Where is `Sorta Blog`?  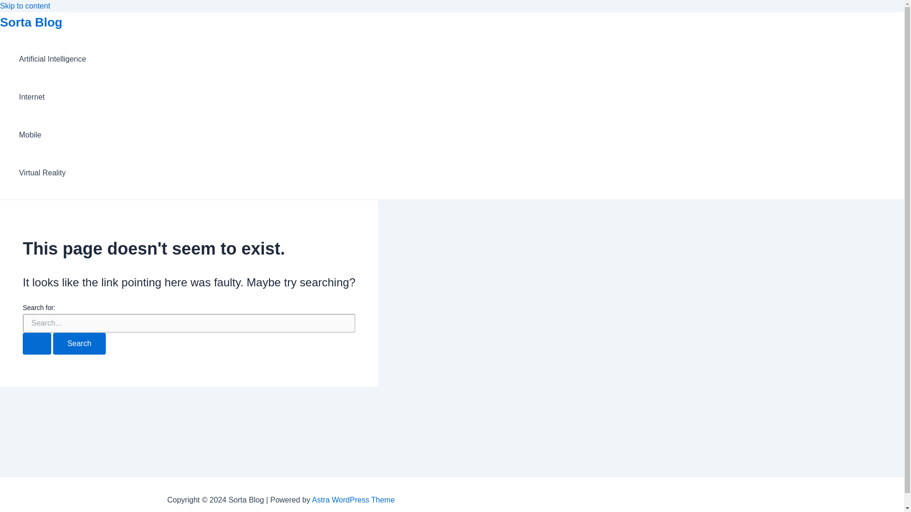
Sorta Blog is located at coordinates (31, 22).